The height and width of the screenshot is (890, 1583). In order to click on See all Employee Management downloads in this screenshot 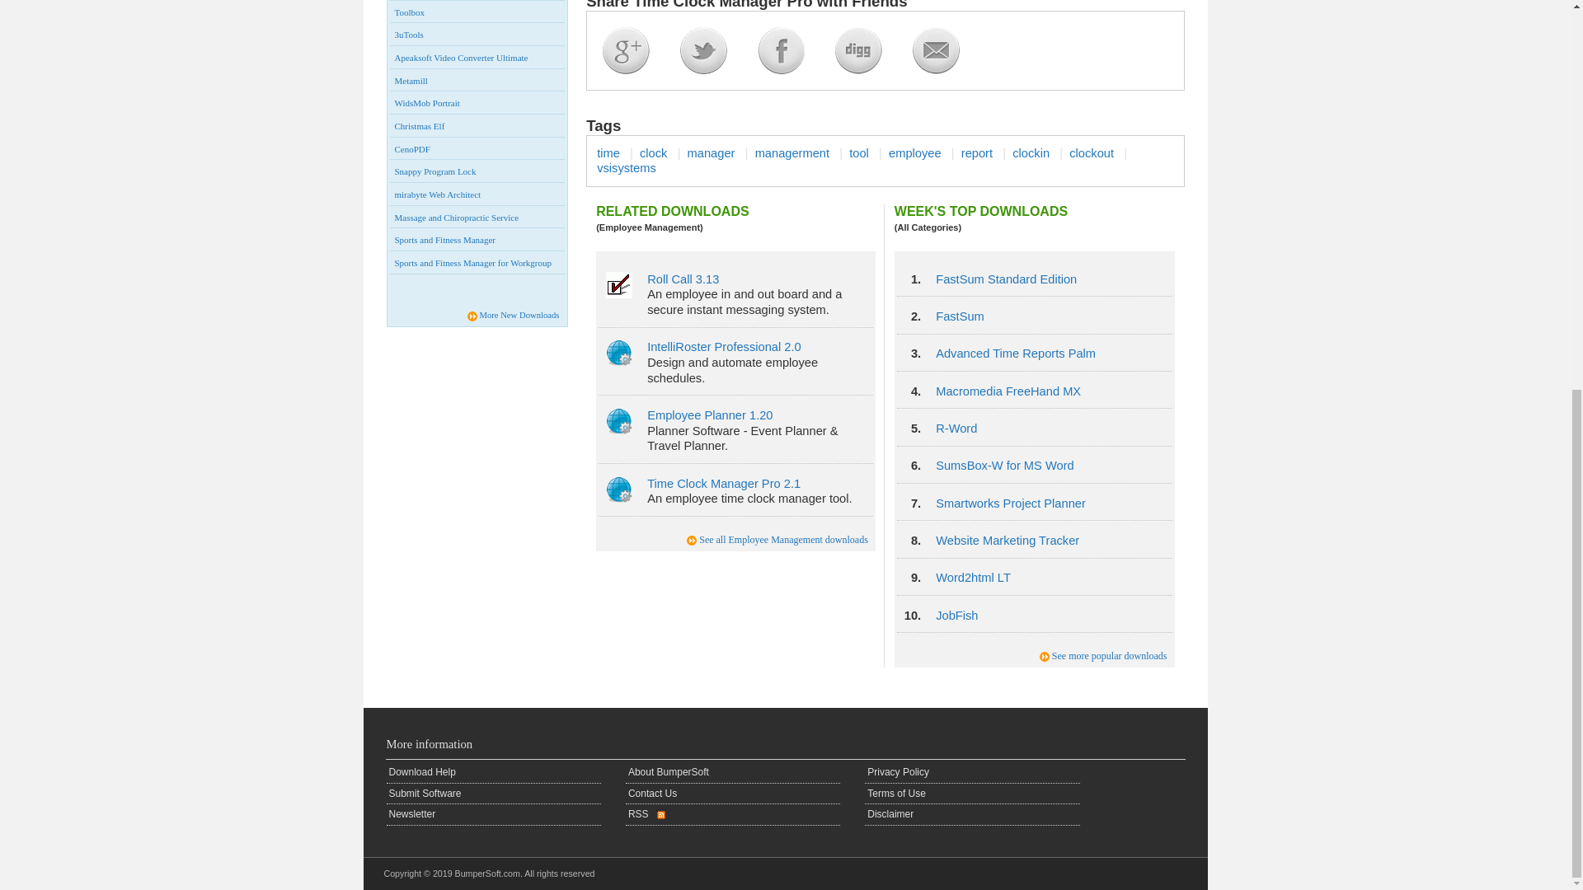, I will do `click(783, 540)`.